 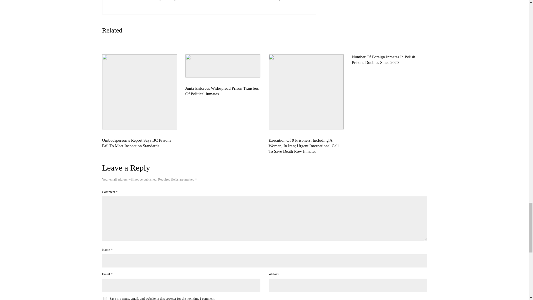 What do you see at coordinates (105, 298) in the screenshot?
I see `yes` at bounding box center [105, 298].